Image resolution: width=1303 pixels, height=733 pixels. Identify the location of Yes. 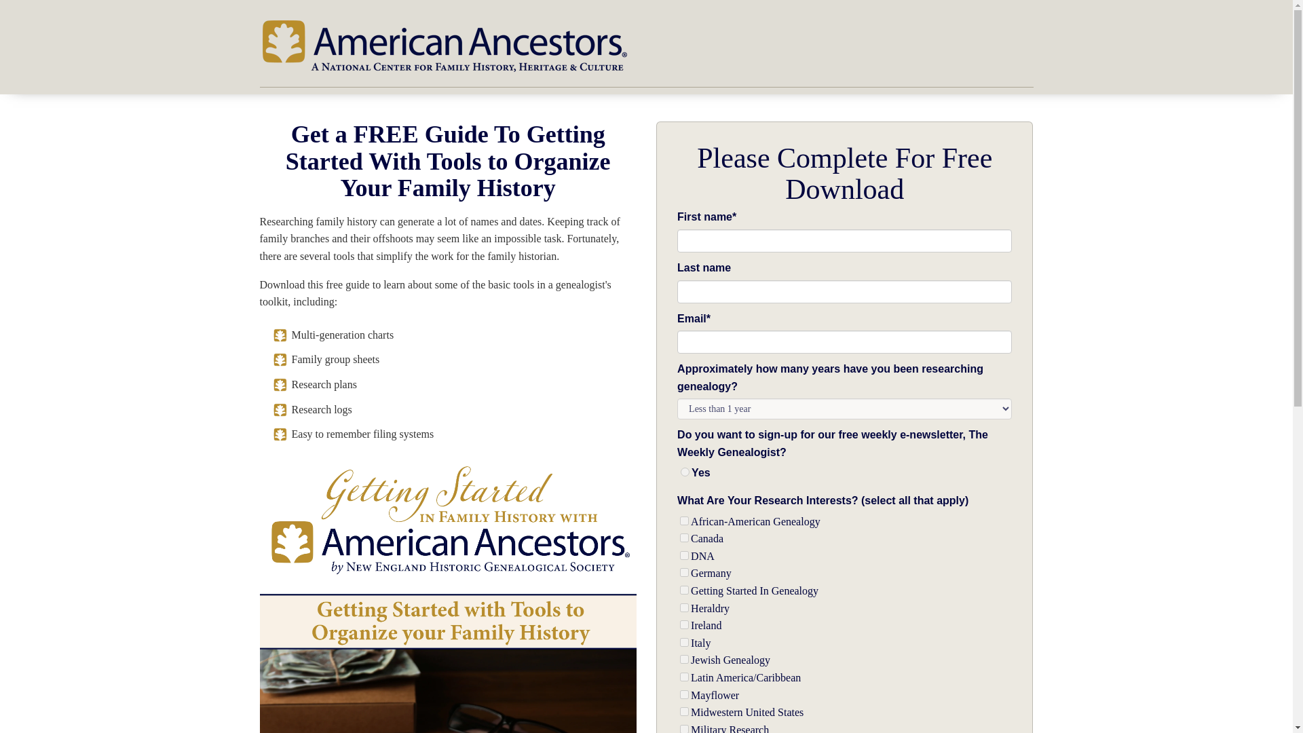
(684, 472).